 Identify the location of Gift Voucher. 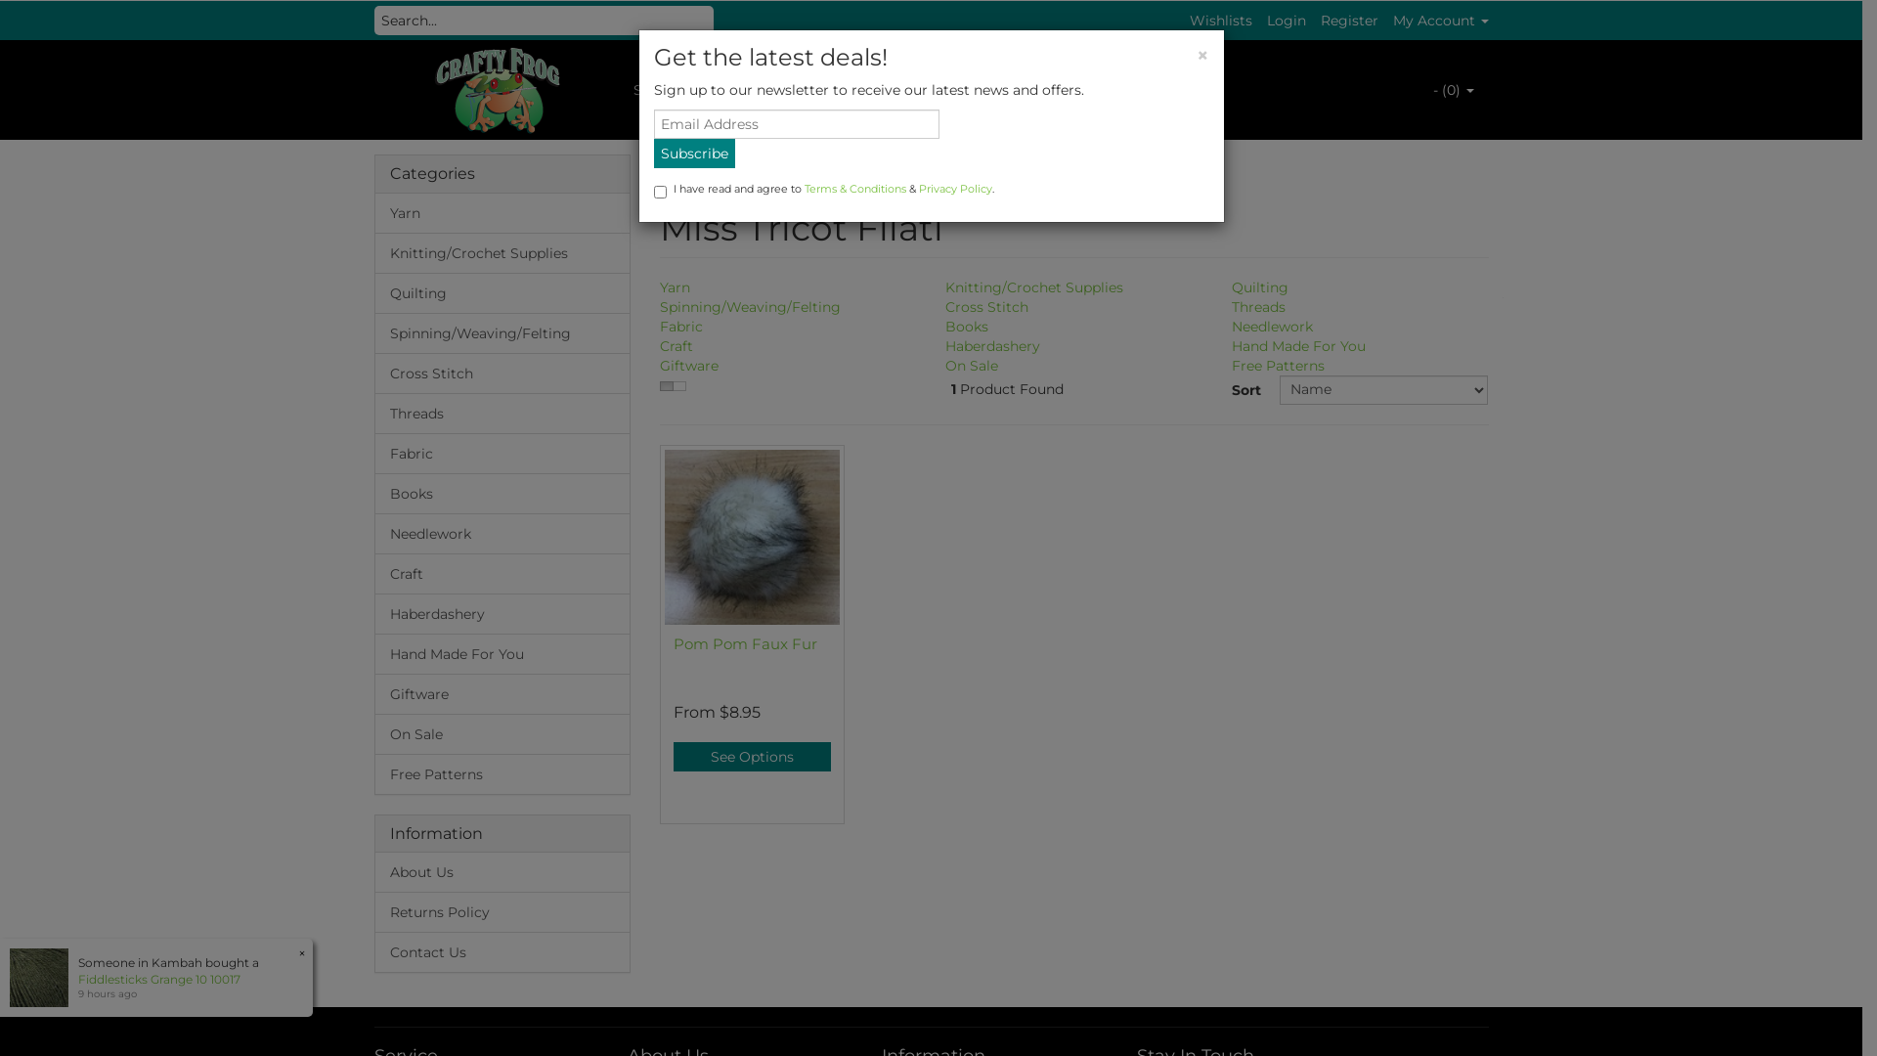
(922, 90).